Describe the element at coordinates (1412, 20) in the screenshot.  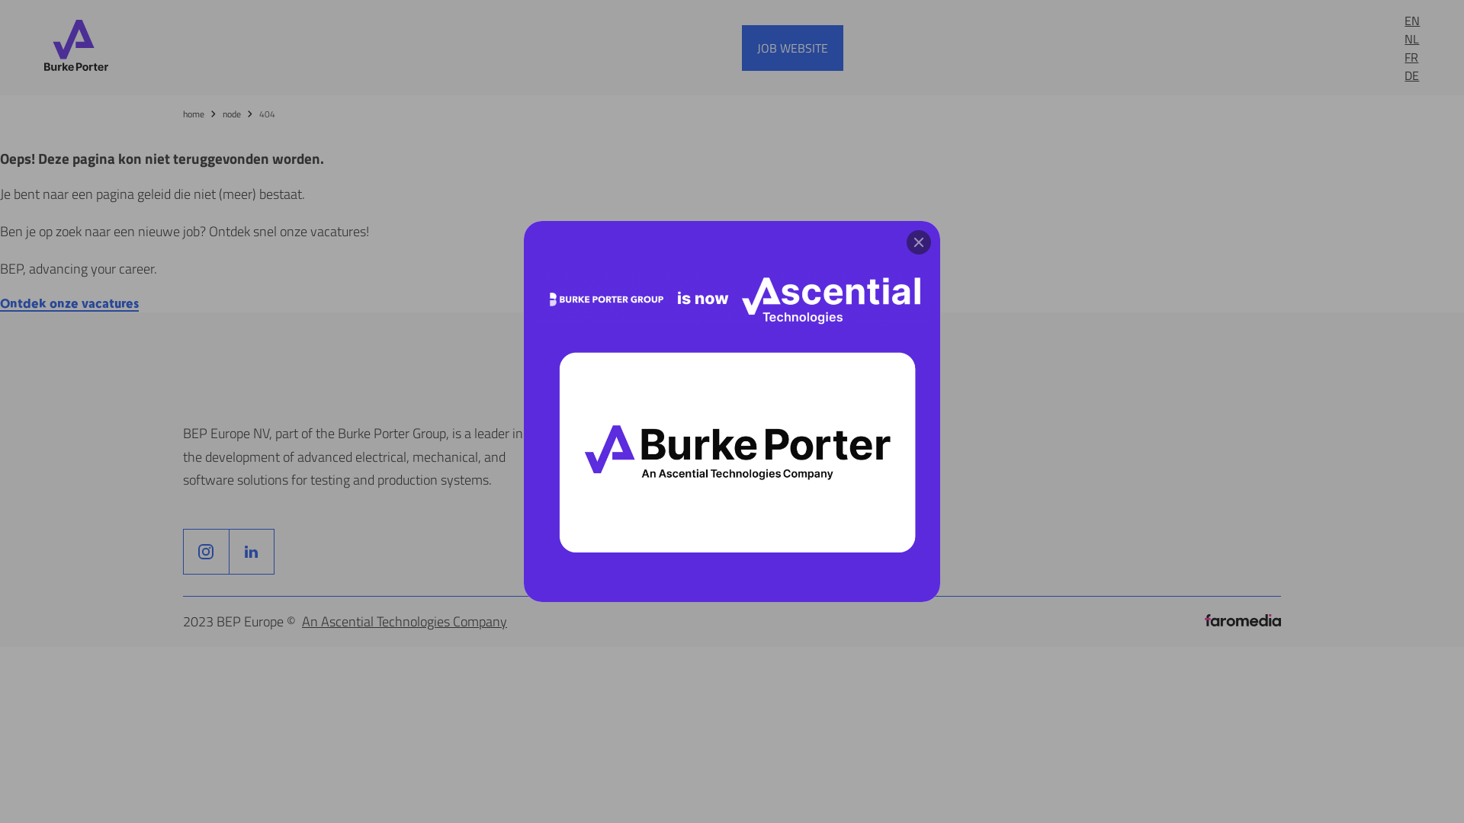
I see `EN` at that location.